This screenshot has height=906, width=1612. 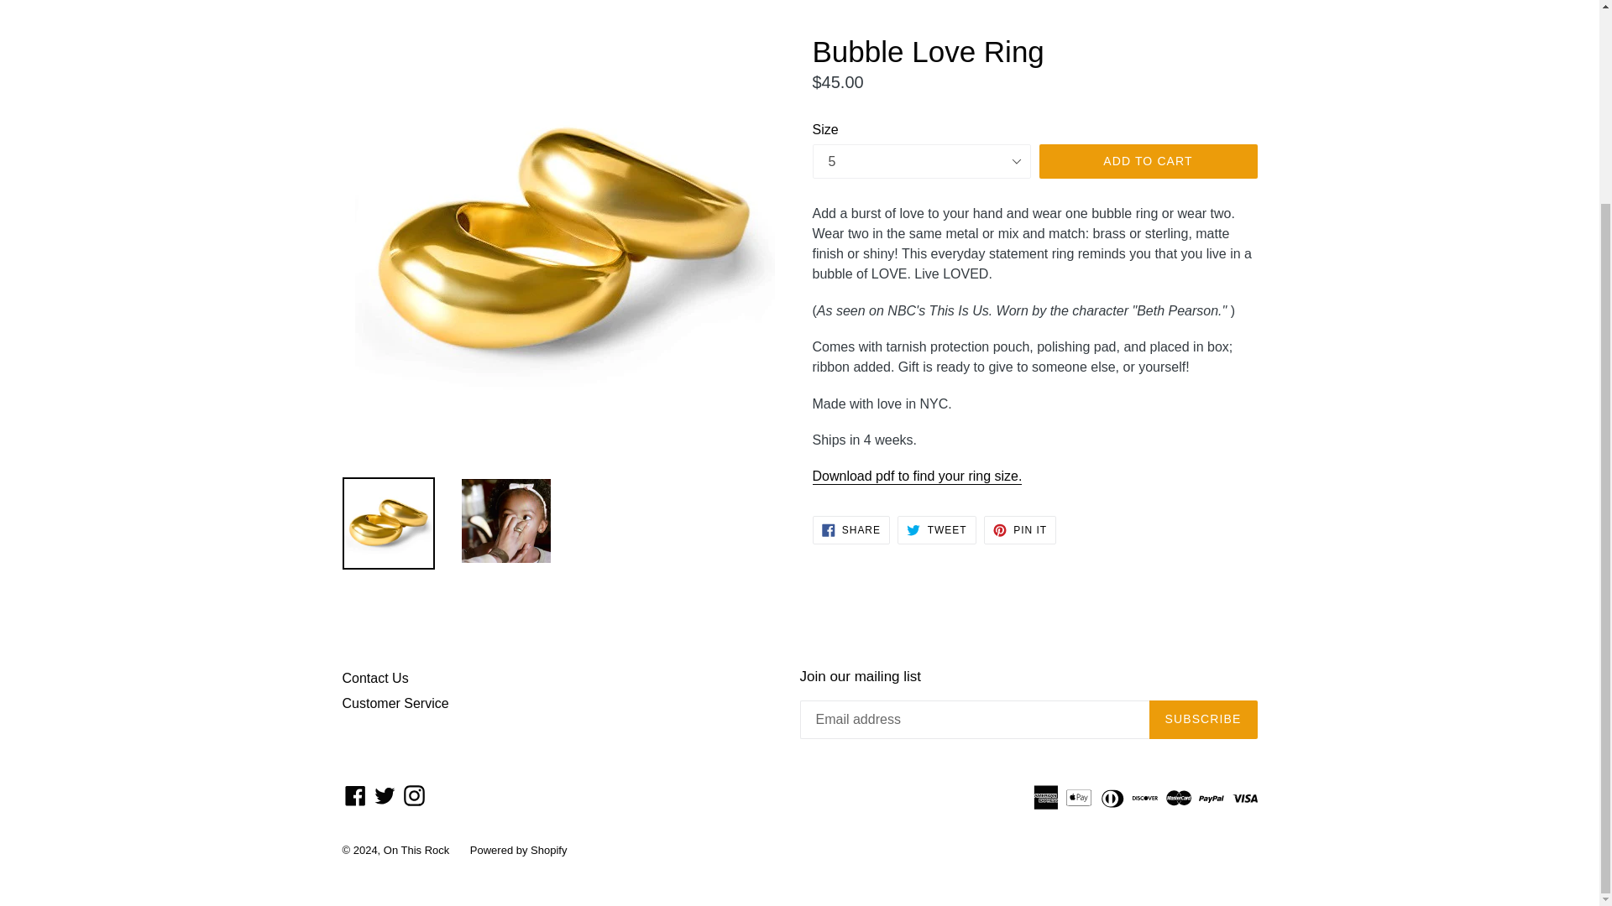 What do you see at coordinates (936, 530) in the screenshot?
I see `Tweet on Twitter` at bounding box center [936, 530].